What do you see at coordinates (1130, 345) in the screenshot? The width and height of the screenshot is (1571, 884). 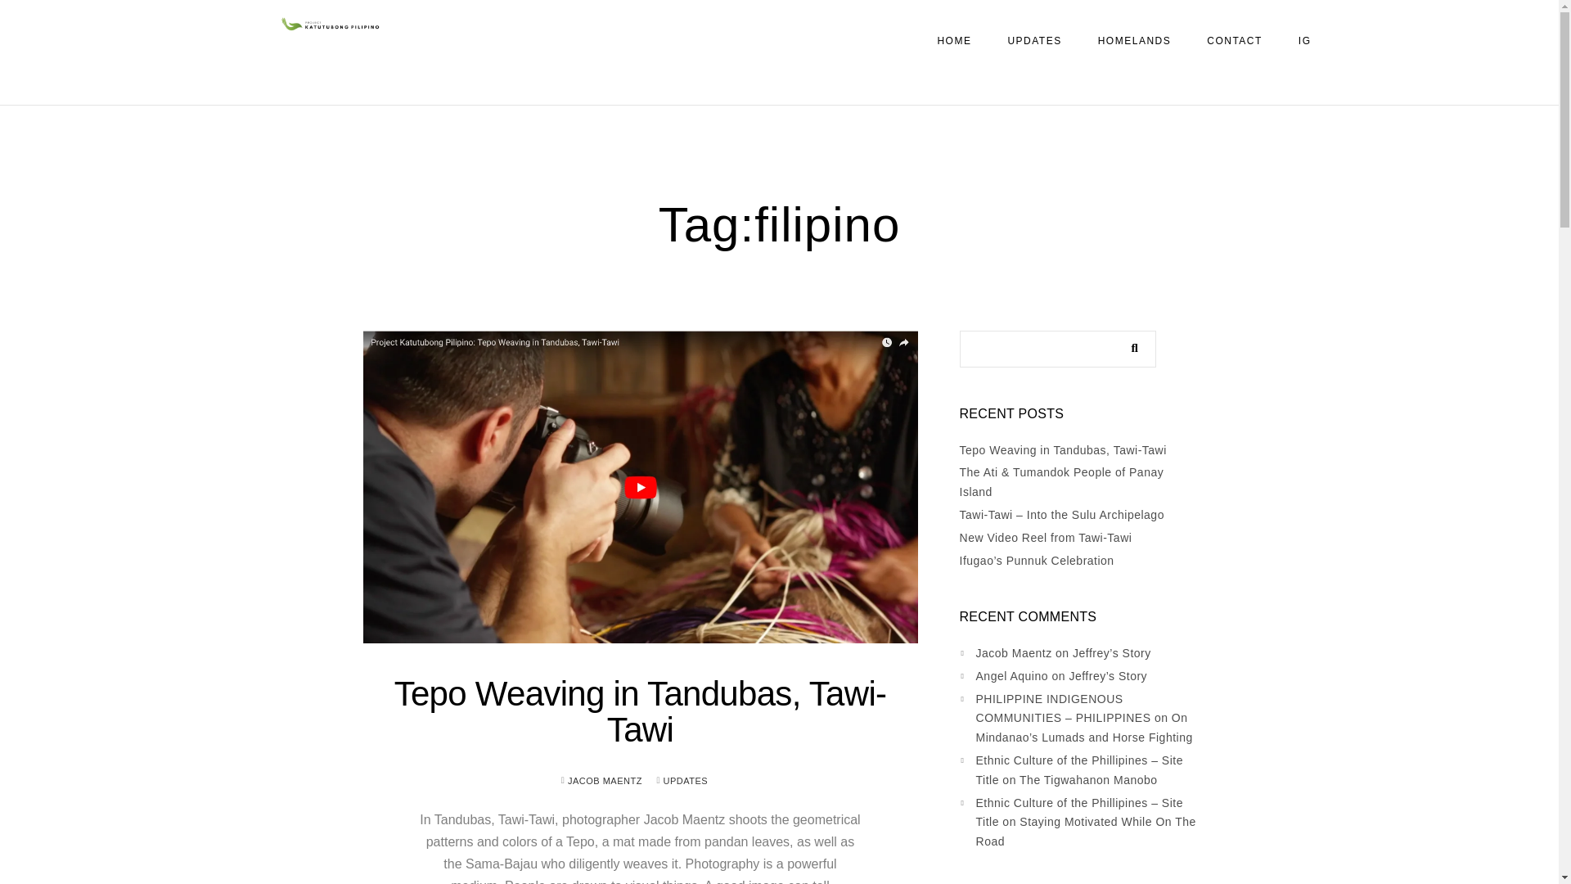 I see `Search` at bounding box center [1130, 345].